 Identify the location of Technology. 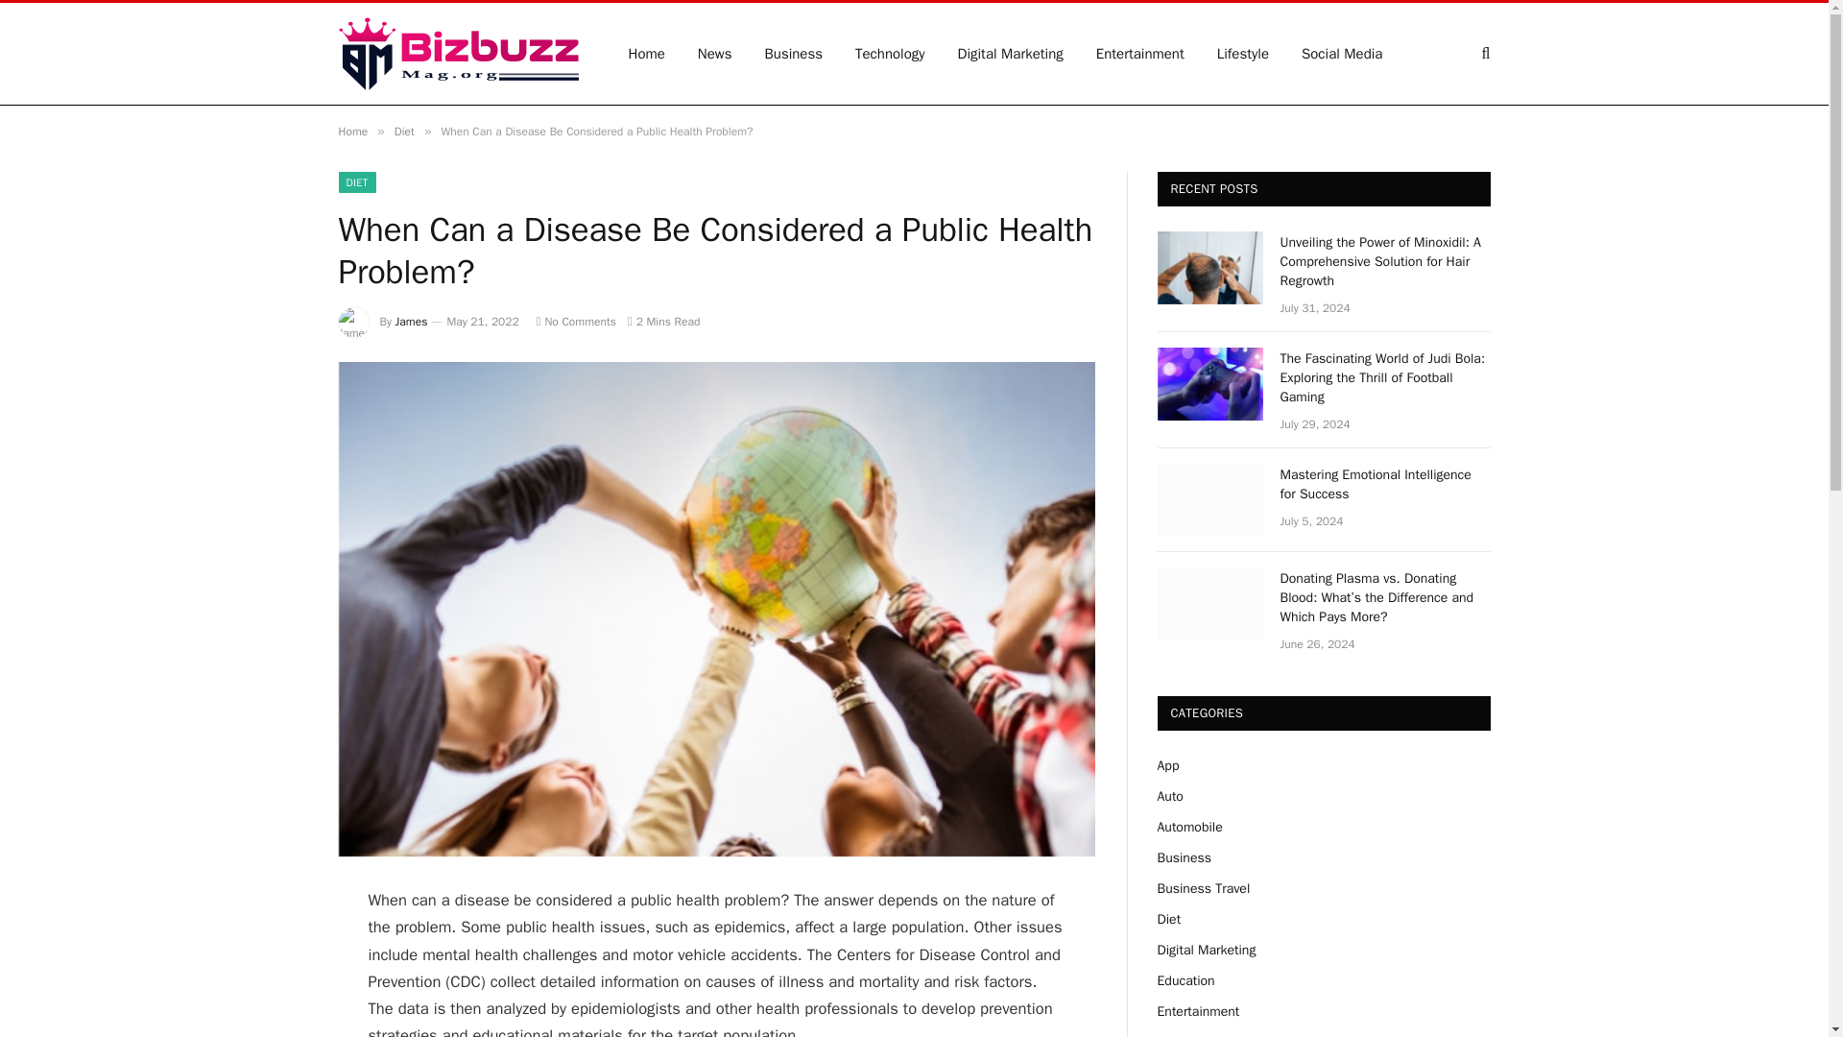
(890, 54).